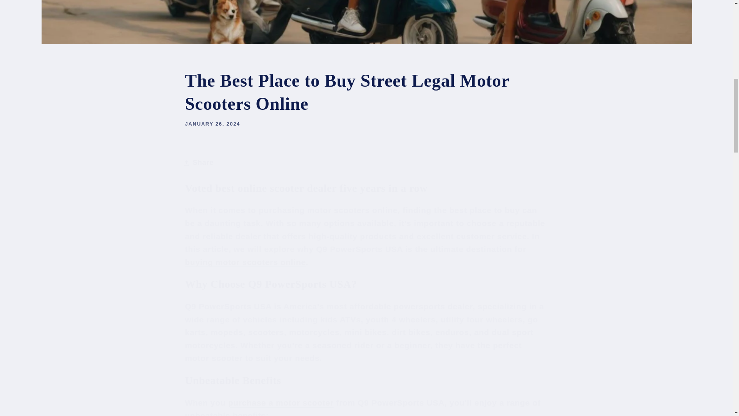 The image size is (739, 416). Describe the element at coordinates (366, 163) in the screenshot. I see `Share` at that location.